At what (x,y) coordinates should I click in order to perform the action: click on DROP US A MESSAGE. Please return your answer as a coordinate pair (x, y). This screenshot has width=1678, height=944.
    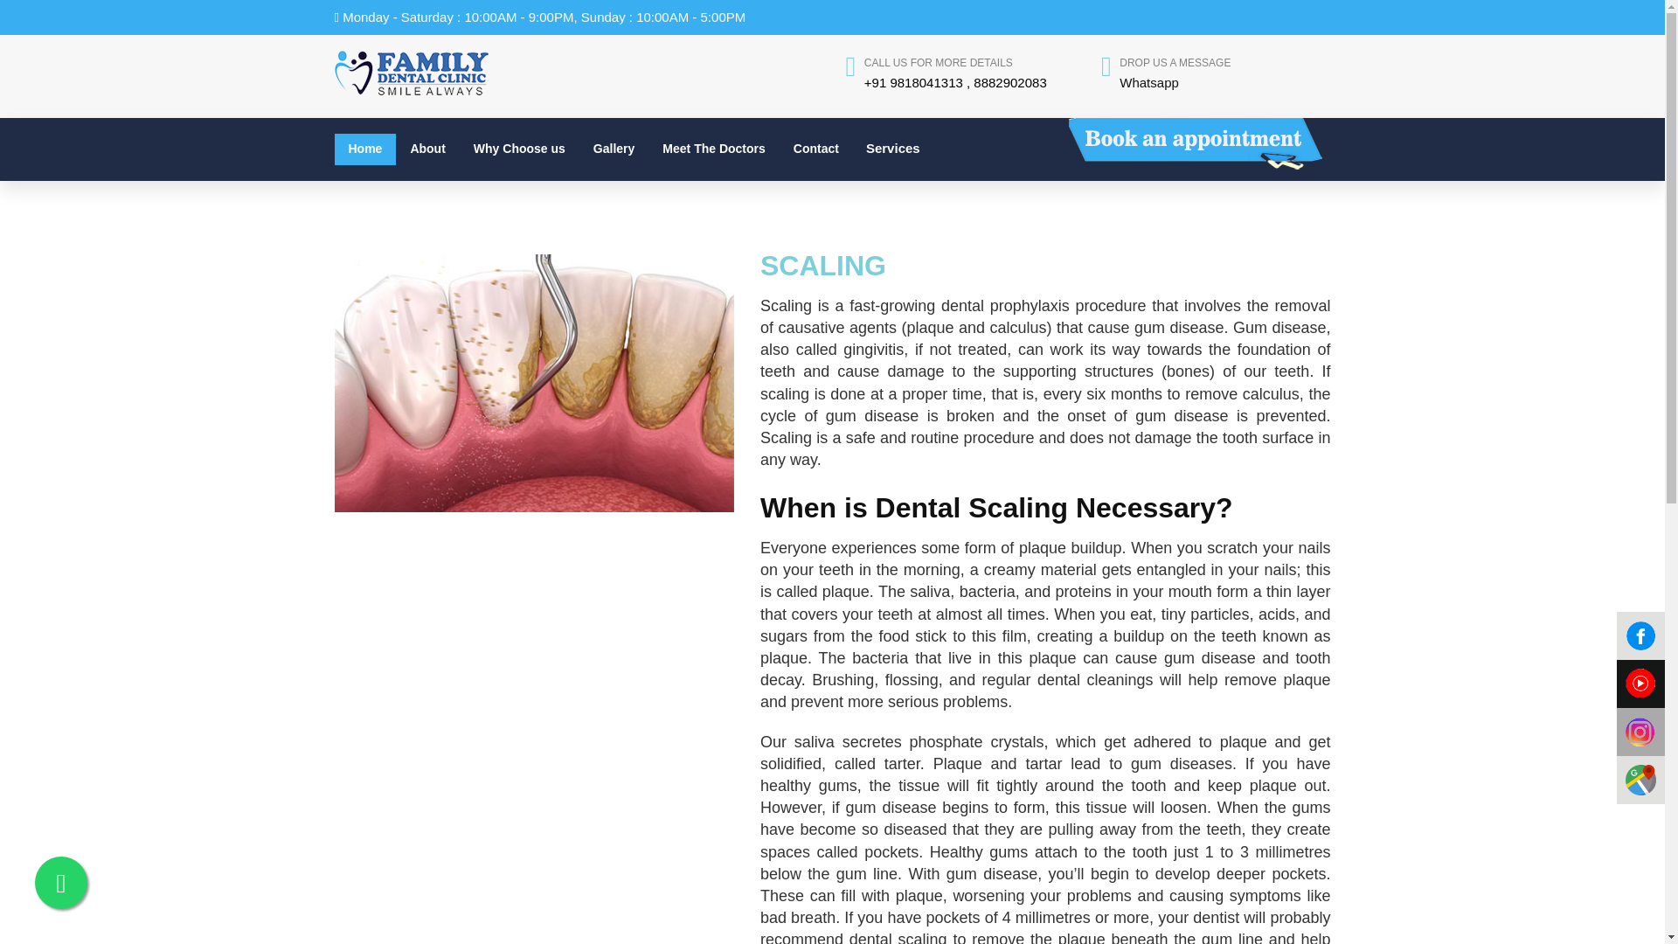
    Looking at the image, I should click on (1175, 62).